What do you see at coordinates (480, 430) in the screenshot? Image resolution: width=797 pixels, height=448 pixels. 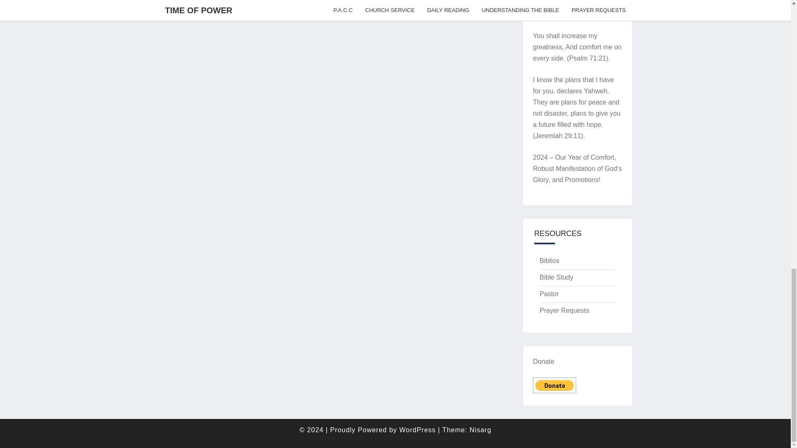 I see `Nisarg` at bounding box center [480, 430].